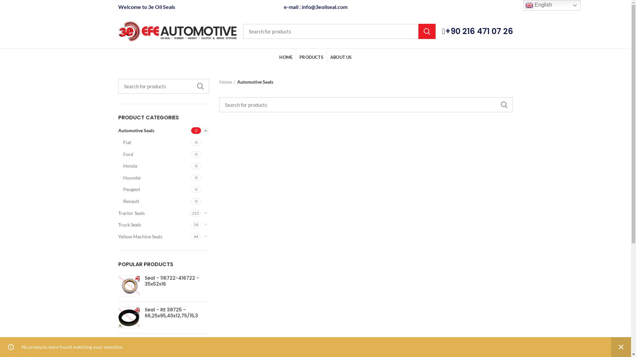 This screenshot has width=636, height=357. What do you see at coordinates (311, 57) in the screenshot?
I see `PRODUCTS` at bounding box center [311, 57].